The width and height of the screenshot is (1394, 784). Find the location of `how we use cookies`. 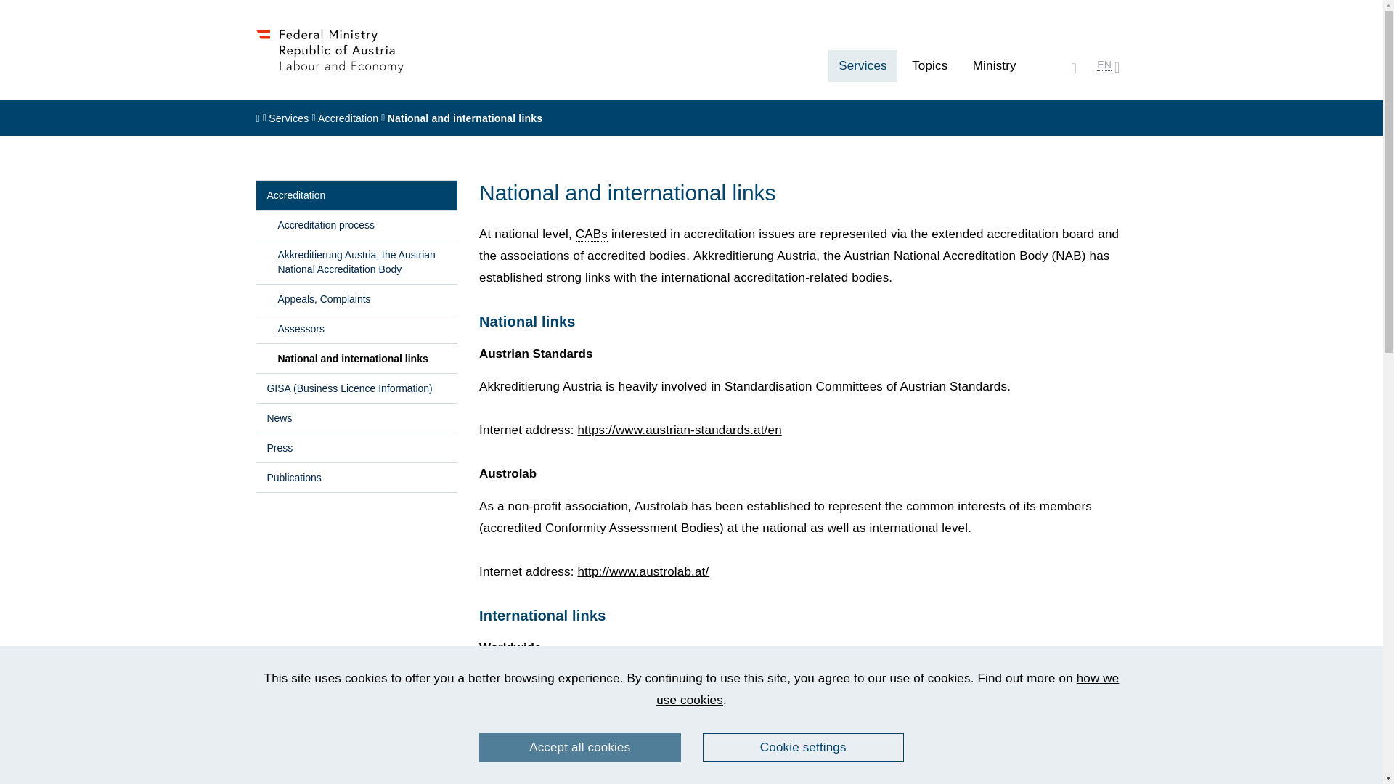

how we use cookies is located at coordinates (887, 689).